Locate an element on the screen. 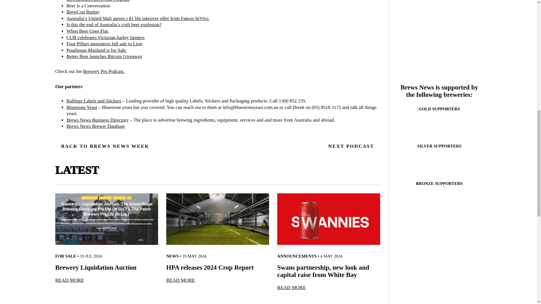 The image size is (541, 304). When Beer Goes Flat  is located at coordinates (88, 31).